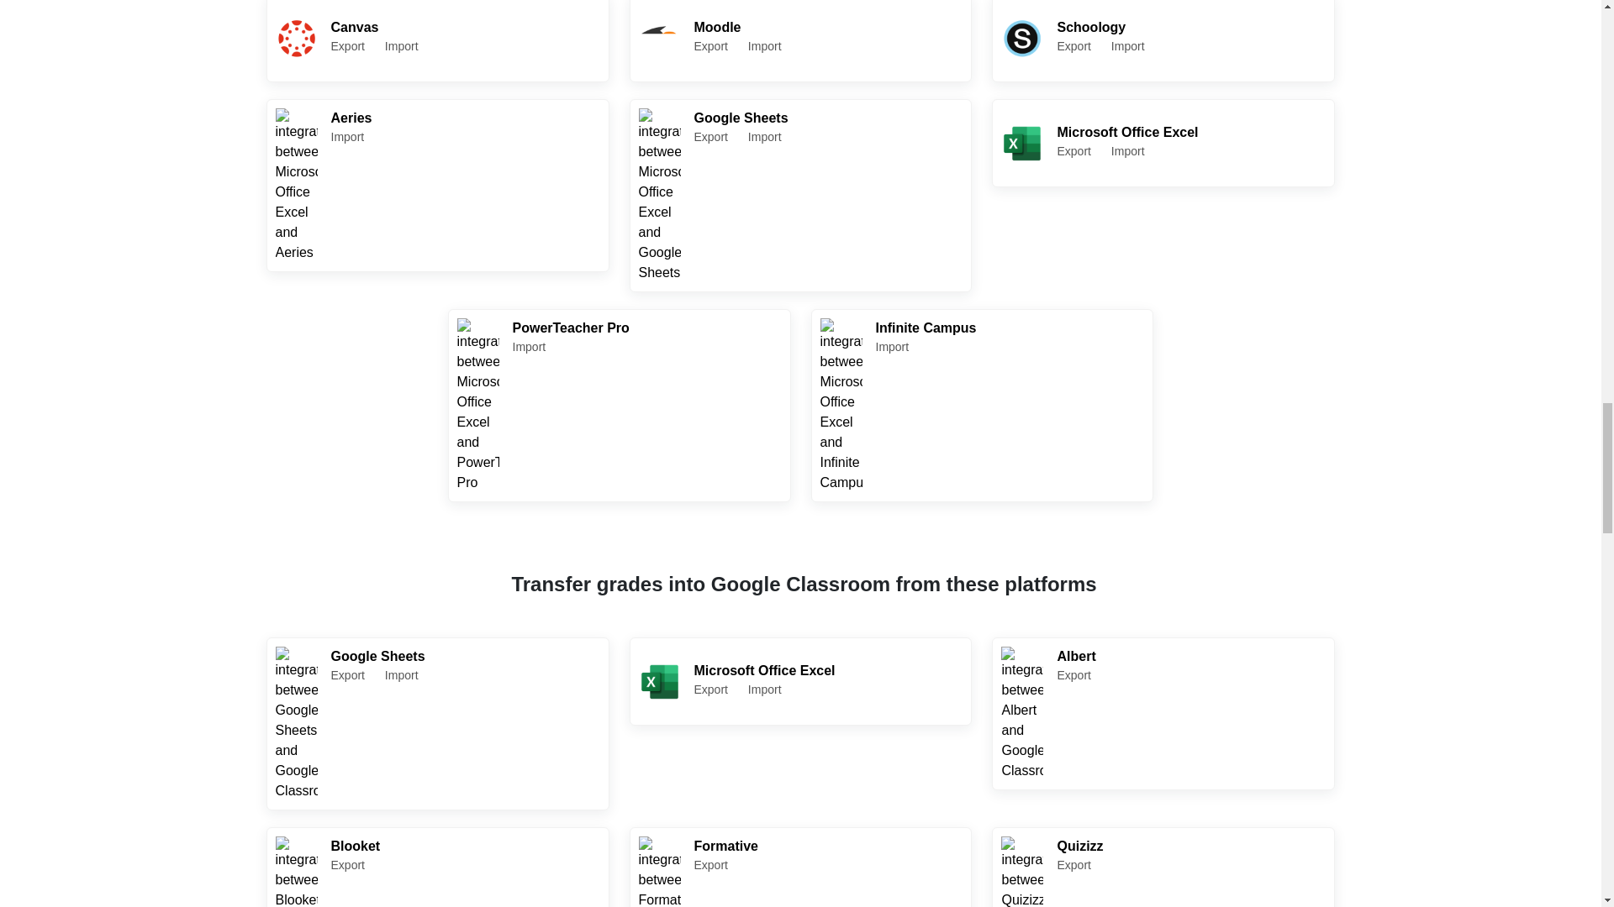  I want to click on integration between Microsoft Office Excel and Schoology, so click(437, 867).